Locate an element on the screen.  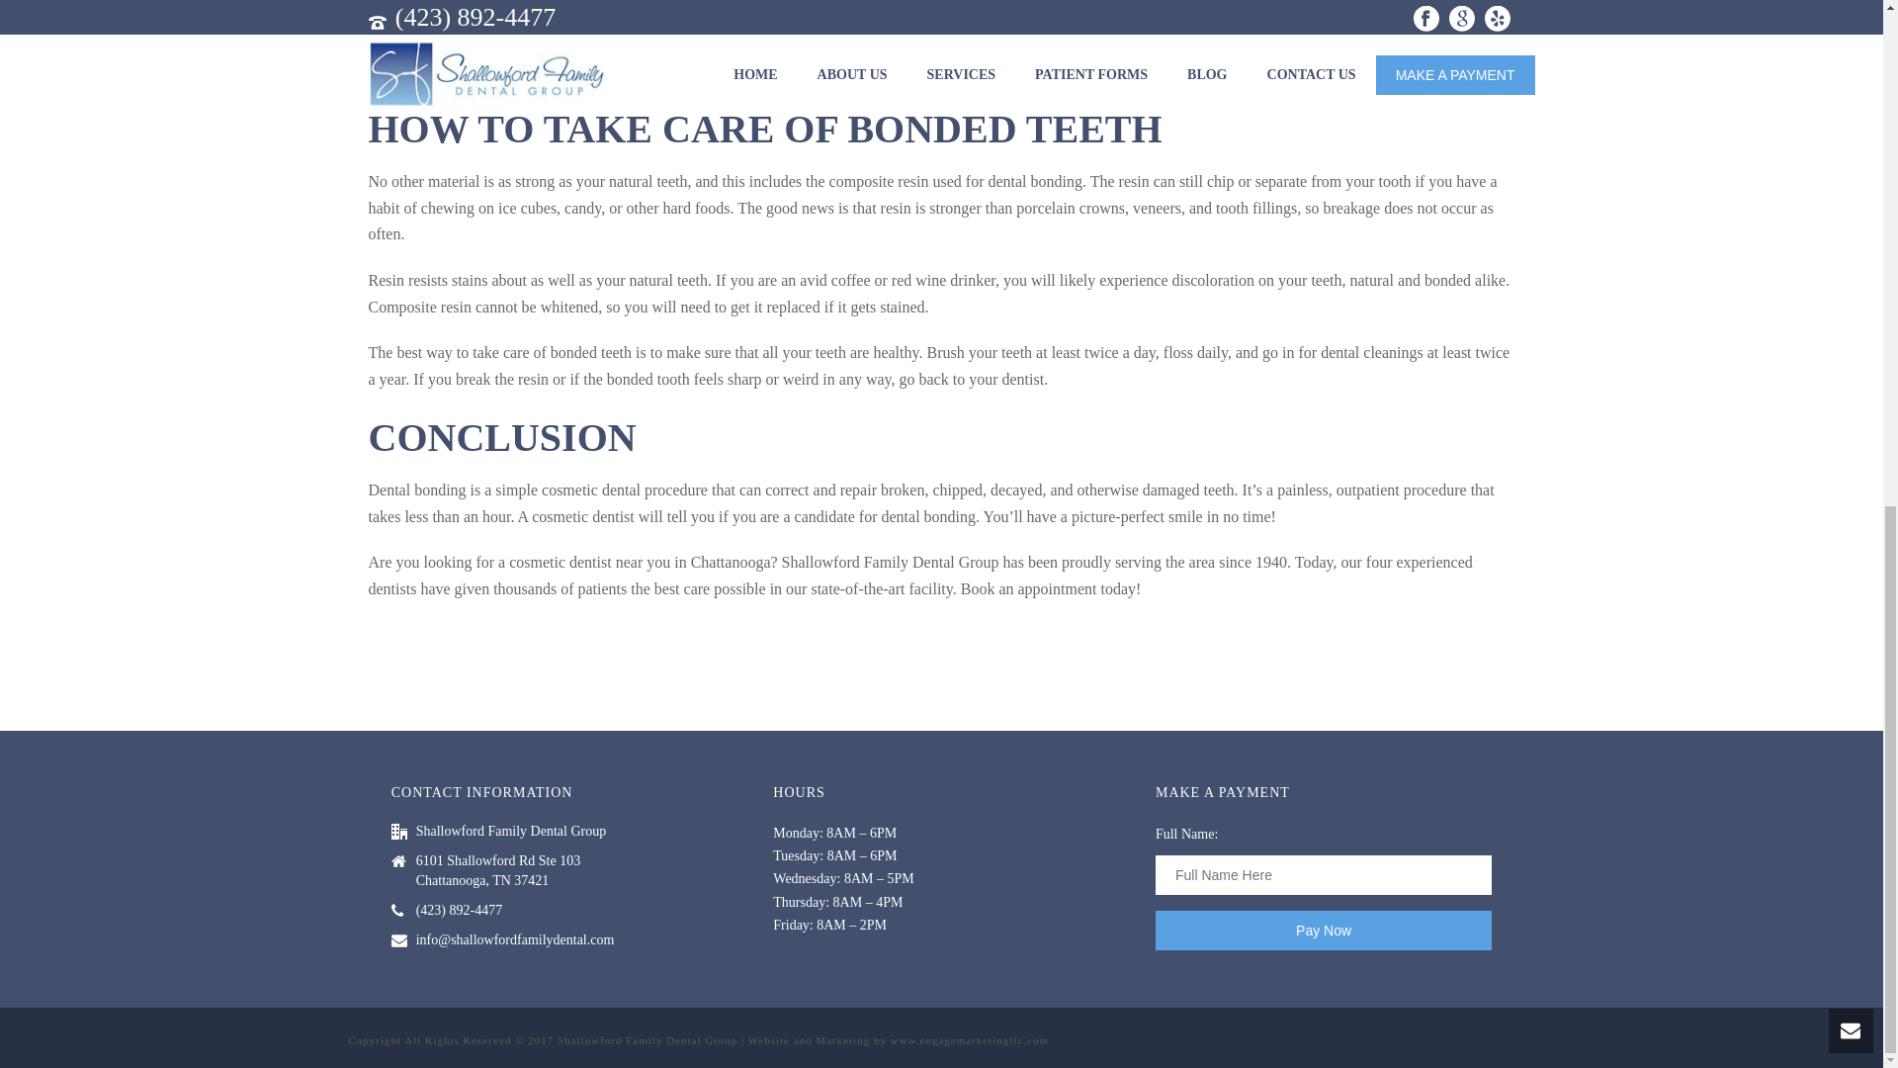
Pay Now is located at coordinates (1324, 931).